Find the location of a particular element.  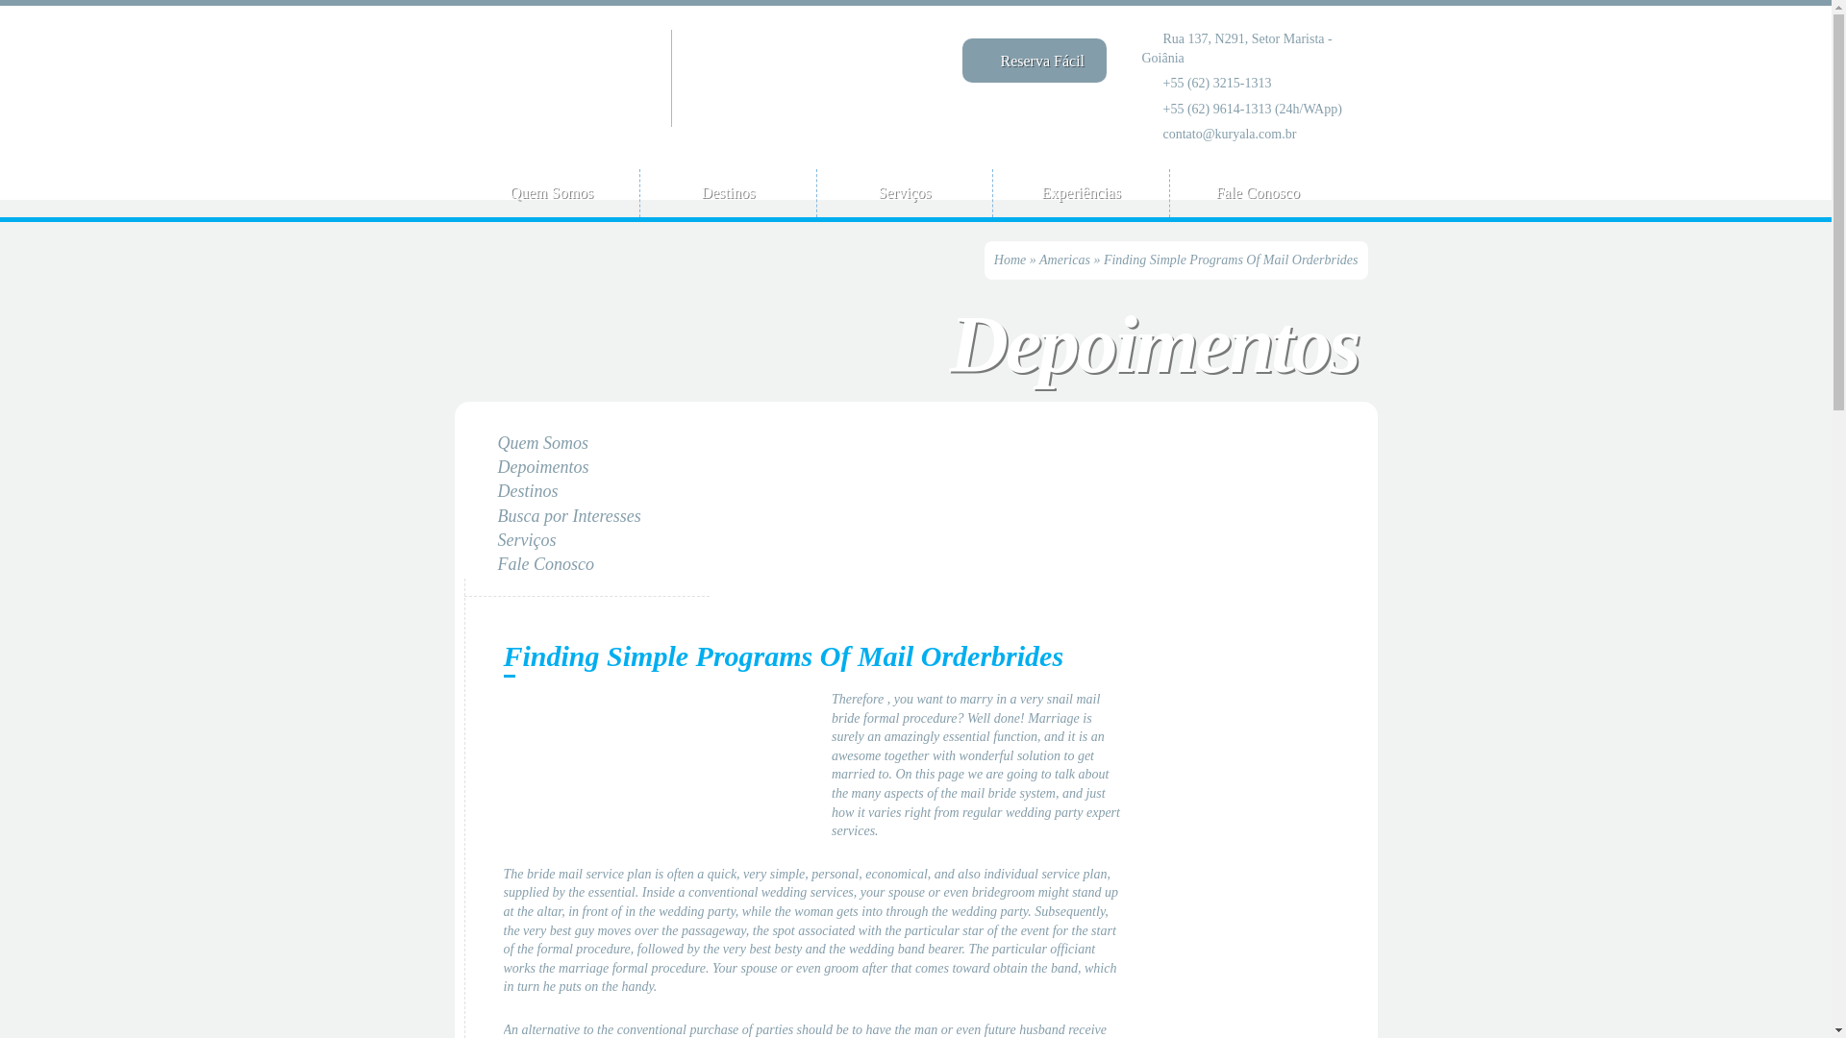

Kuryala Viagens is located at coordinates (562, 78).